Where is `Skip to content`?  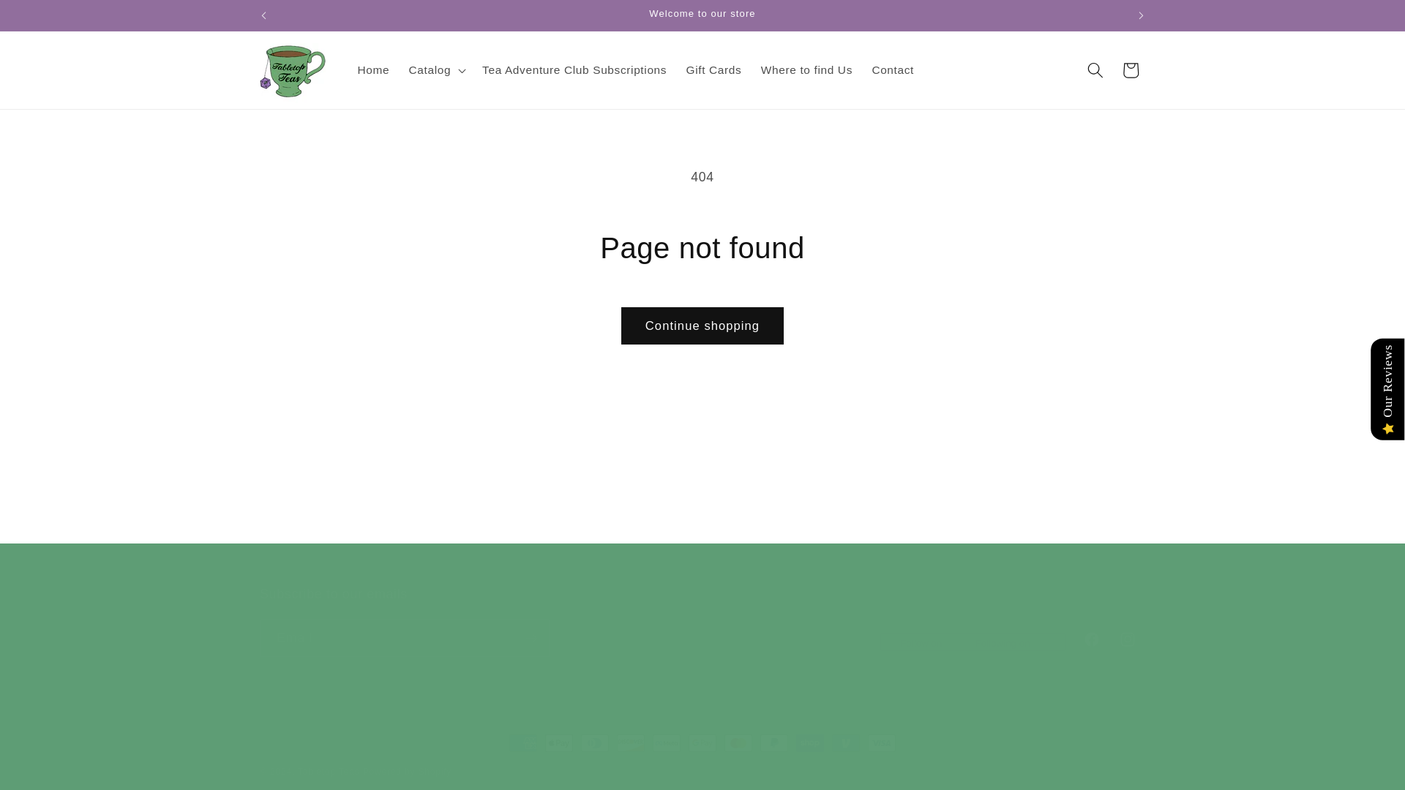
Skip to content is located at coordinates (373, 70).